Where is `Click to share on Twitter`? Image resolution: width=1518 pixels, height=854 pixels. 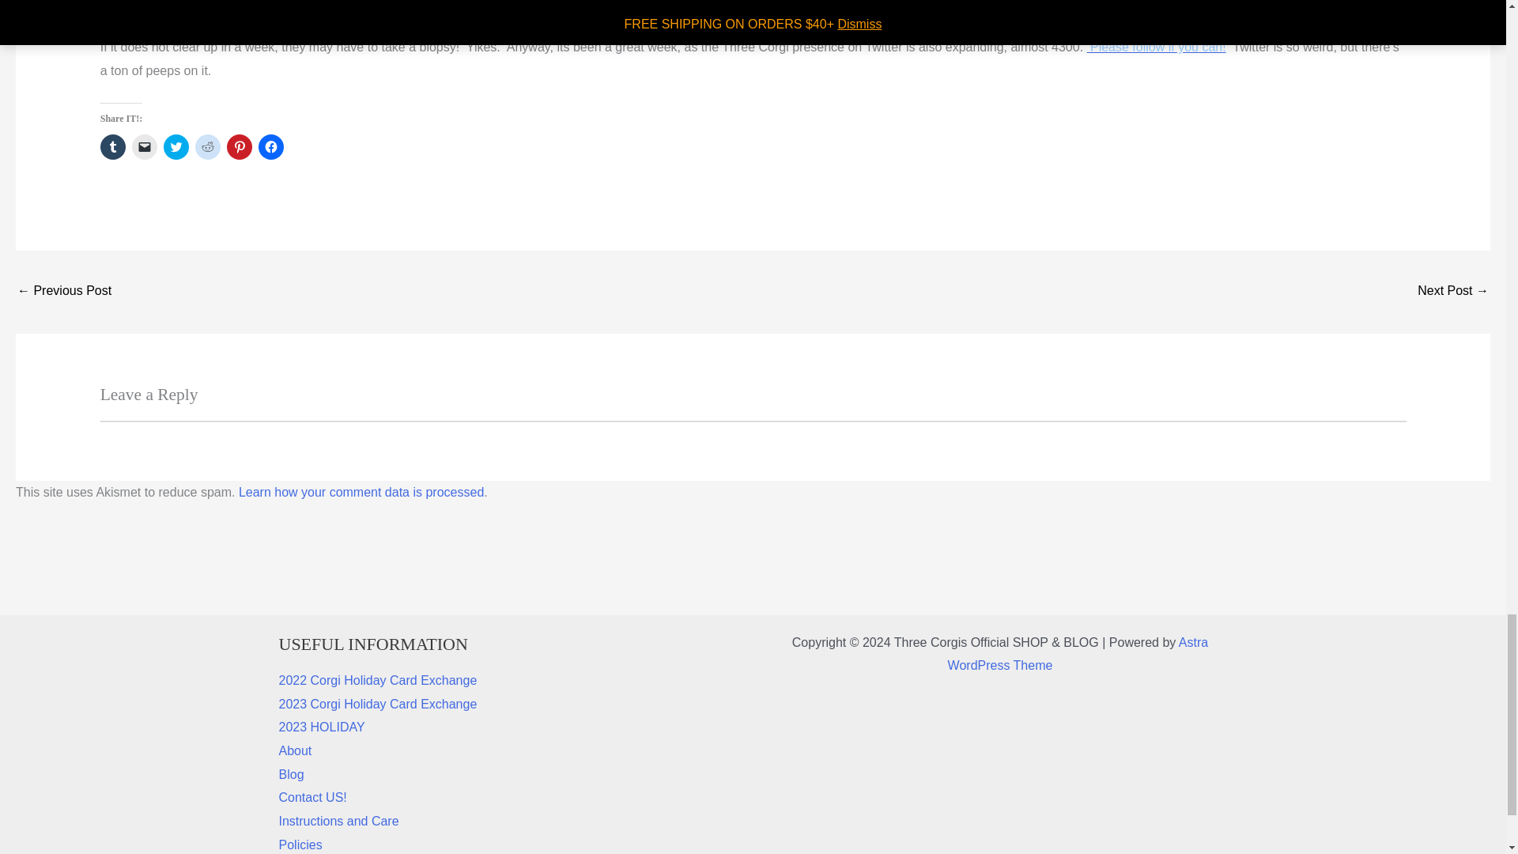
Click to share on Twitter is located at coordinates (176, 146).